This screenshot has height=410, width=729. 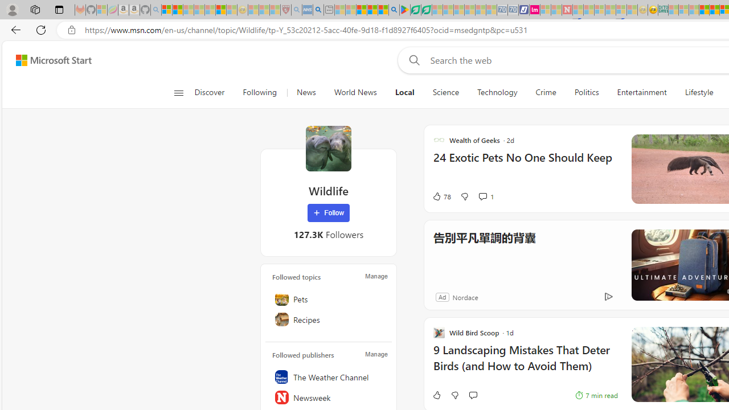 What do you see at coordinates (329, 319) in the screenshot?
I see `Recipes` at bounding box center [329, 319].